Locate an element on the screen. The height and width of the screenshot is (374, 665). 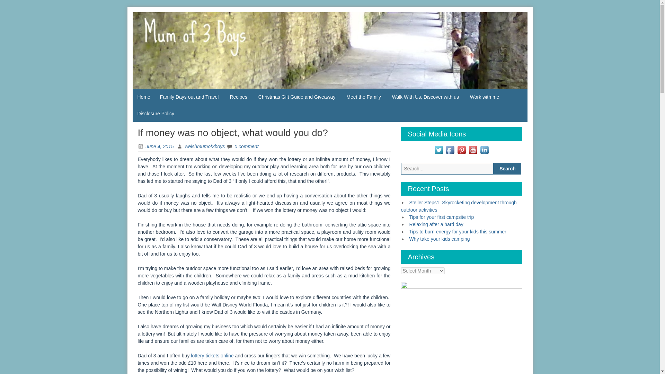
Visit Us On Pinterest is located at coordinates (461, 149).